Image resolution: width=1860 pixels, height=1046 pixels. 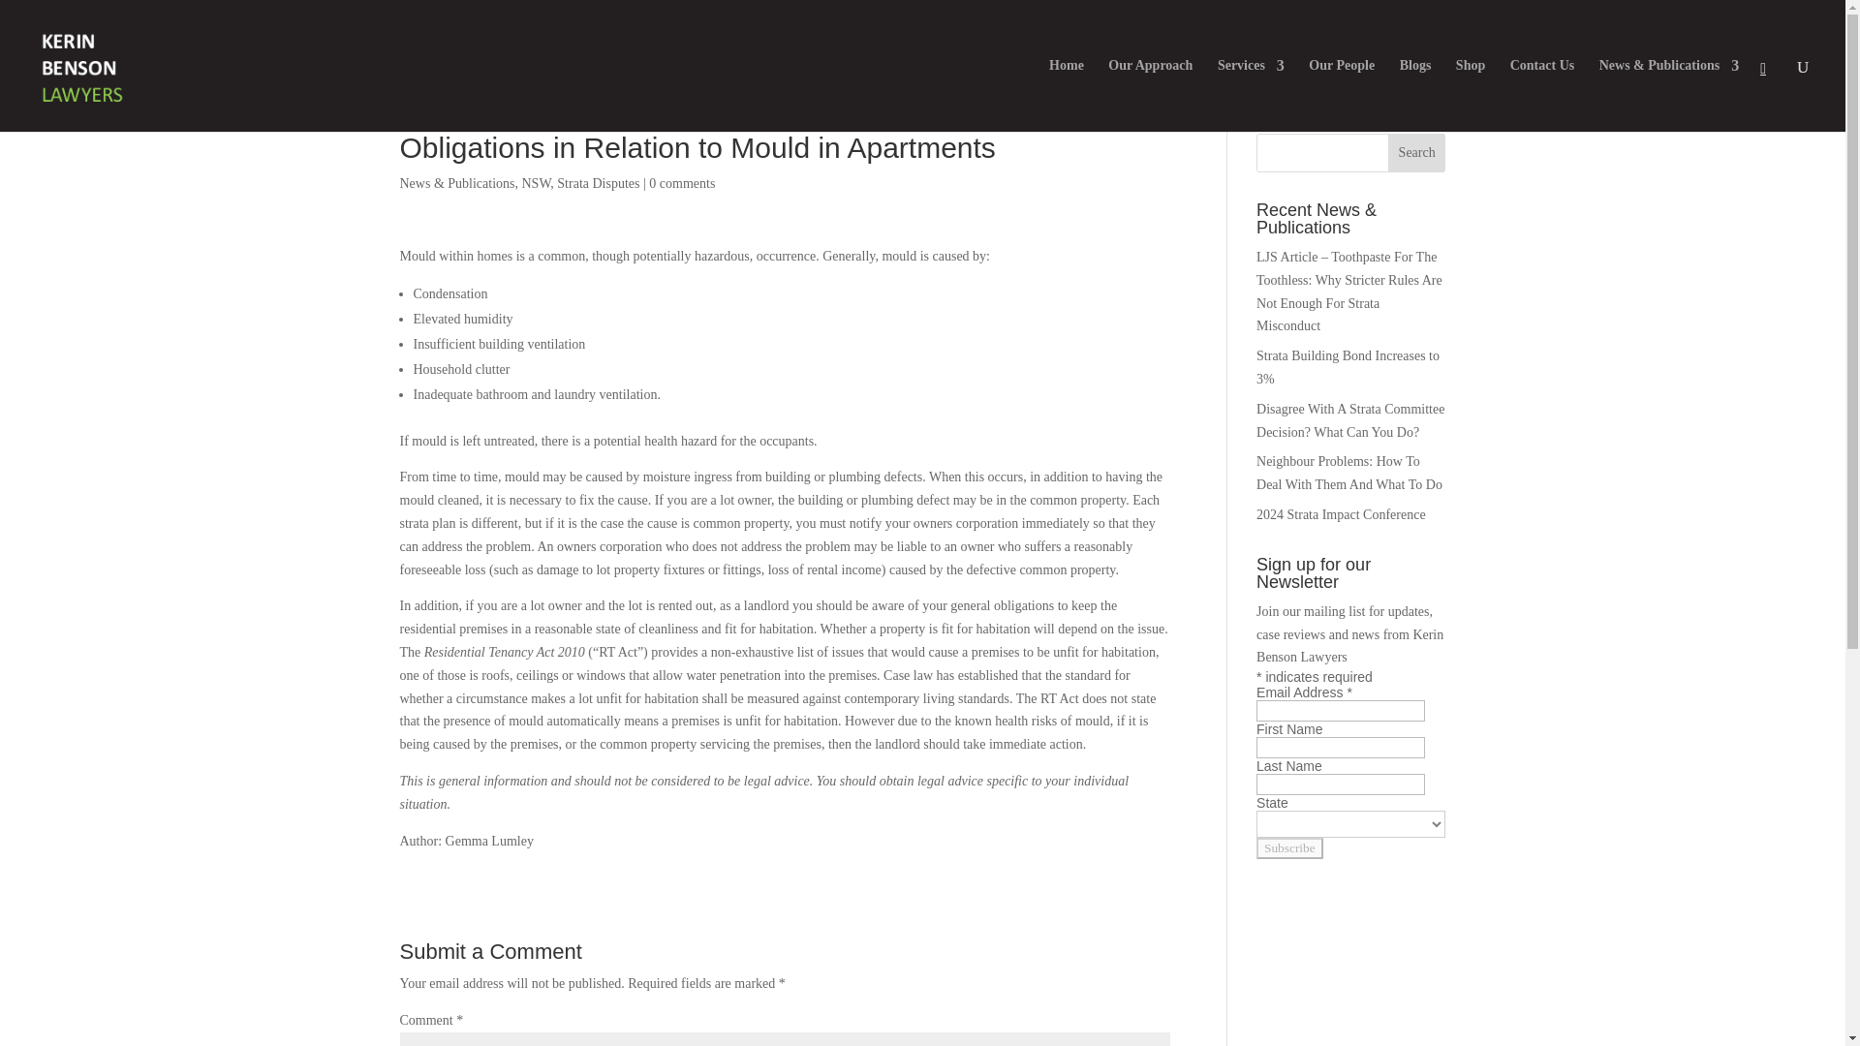 What do you see at coordinates (1542, 95) in the screenshot?
I see `Contact Us` at bounding box center [1542, 95].